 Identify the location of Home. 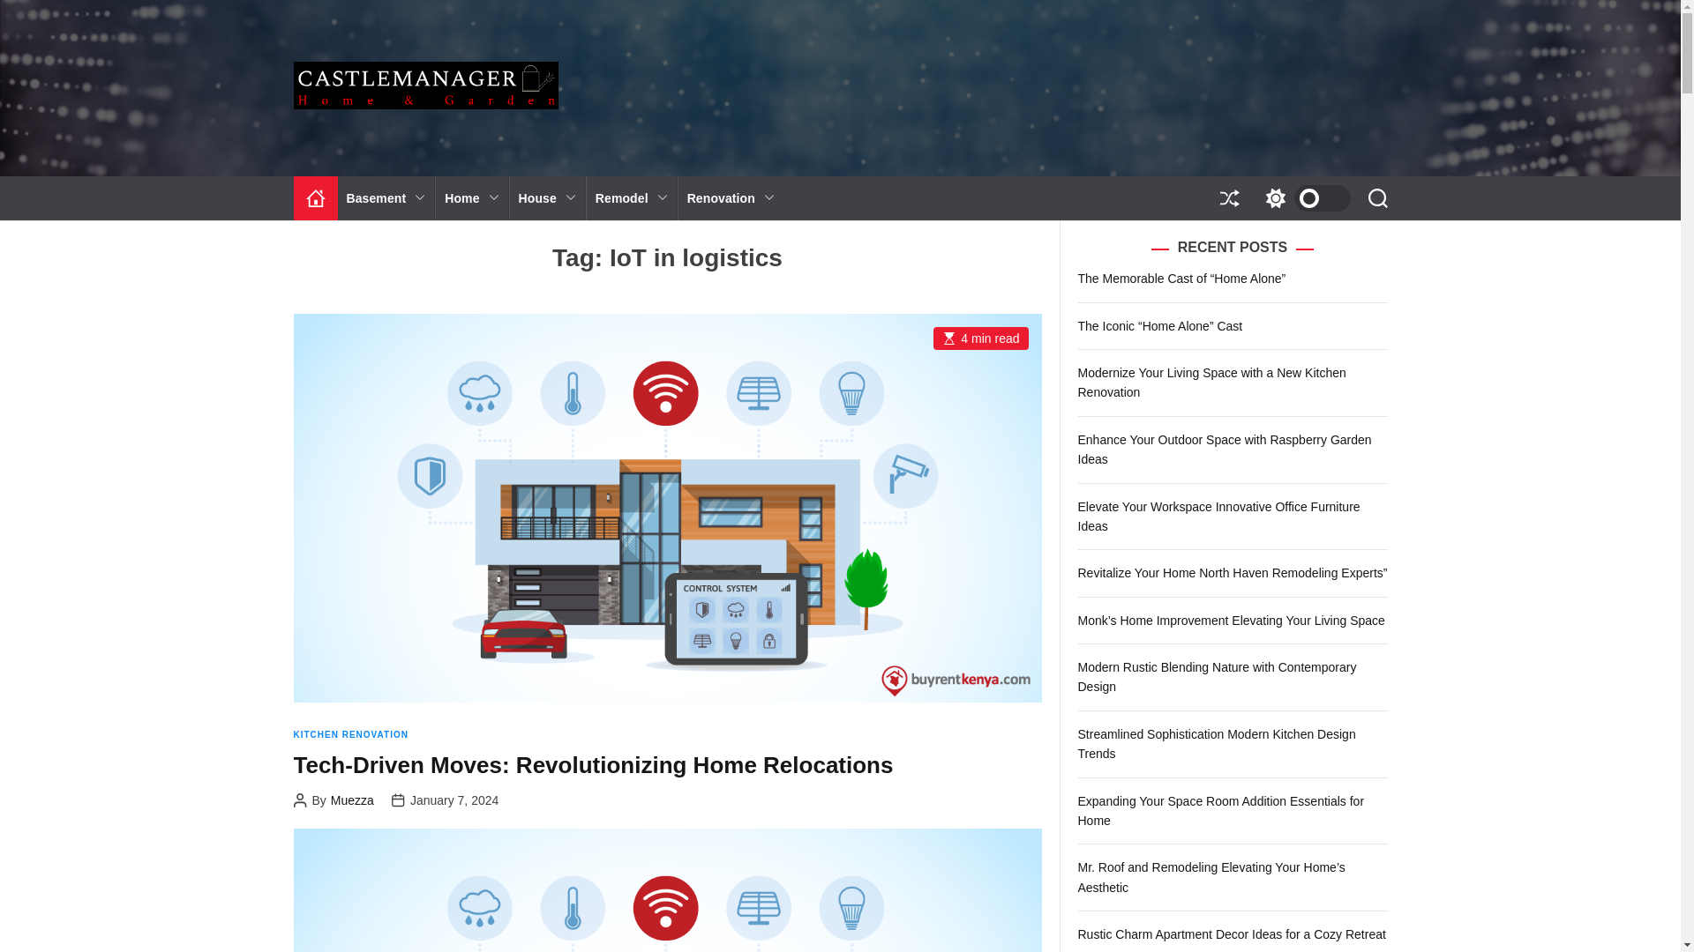
(471, 197).